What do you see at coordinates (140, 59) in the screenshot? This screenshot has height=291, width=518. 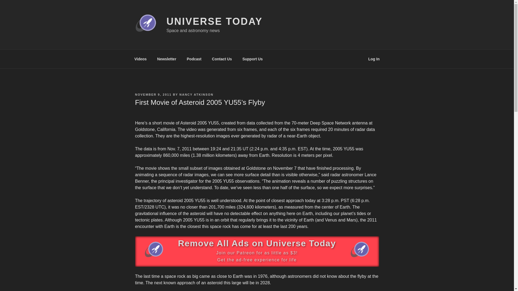 I see `Videos` at bounding box center [140, 59].